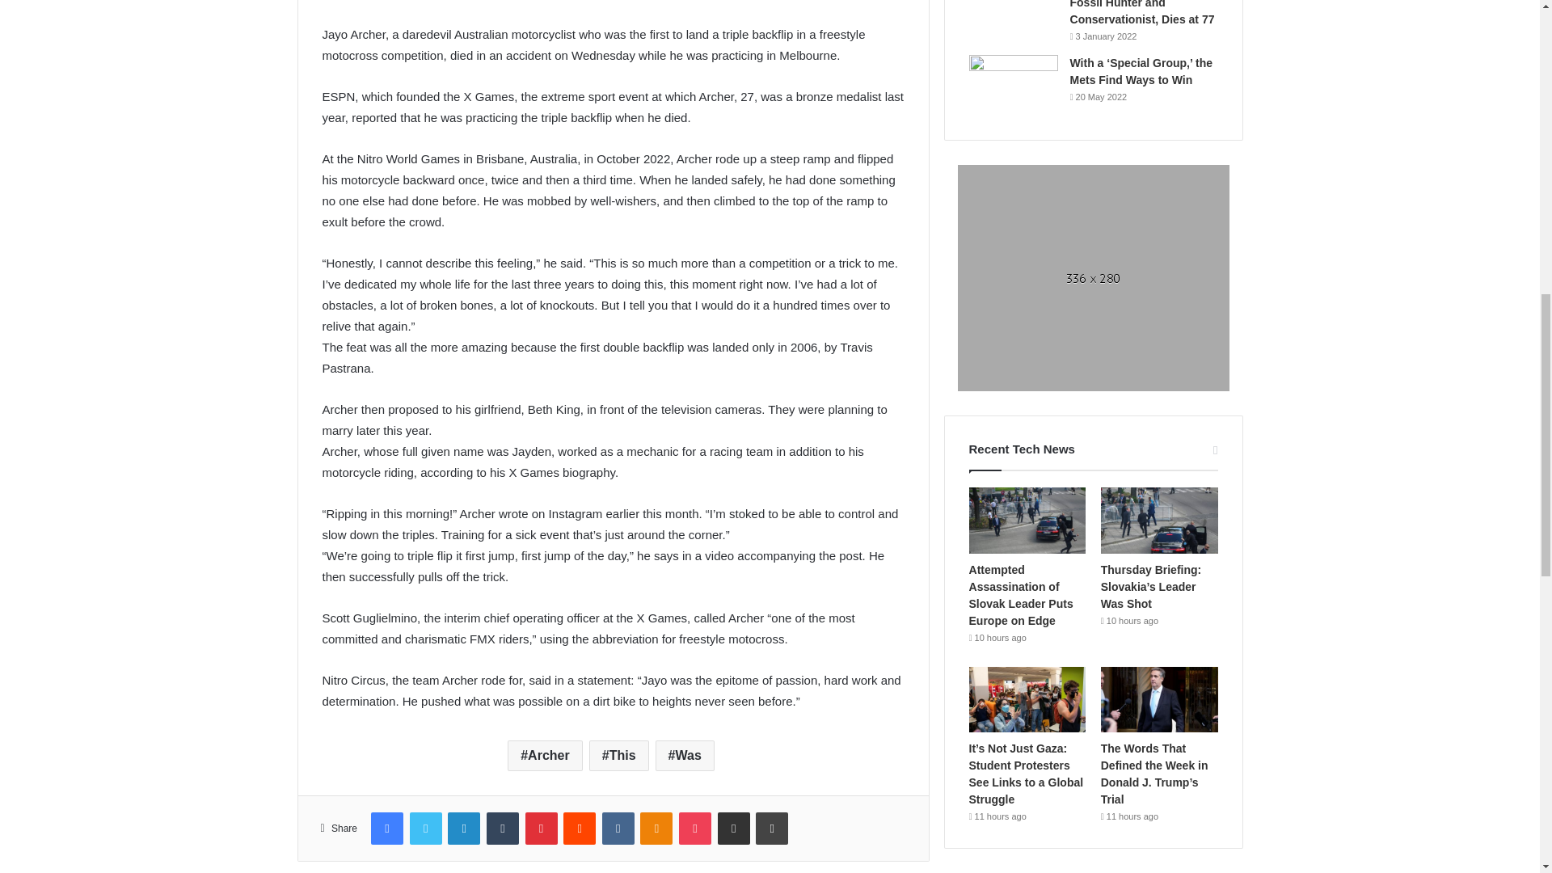 Image resolution: width=1552 pixels, height=873 pixels. I want to click on Archer, so click(545, 755).